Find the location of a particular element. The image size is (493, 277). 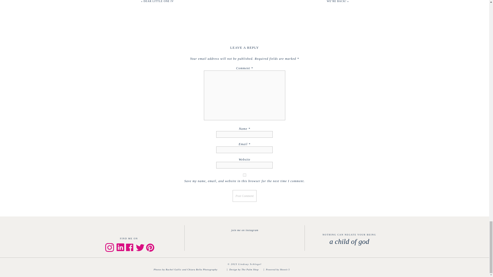

yes is located at coordinates (244, 175).